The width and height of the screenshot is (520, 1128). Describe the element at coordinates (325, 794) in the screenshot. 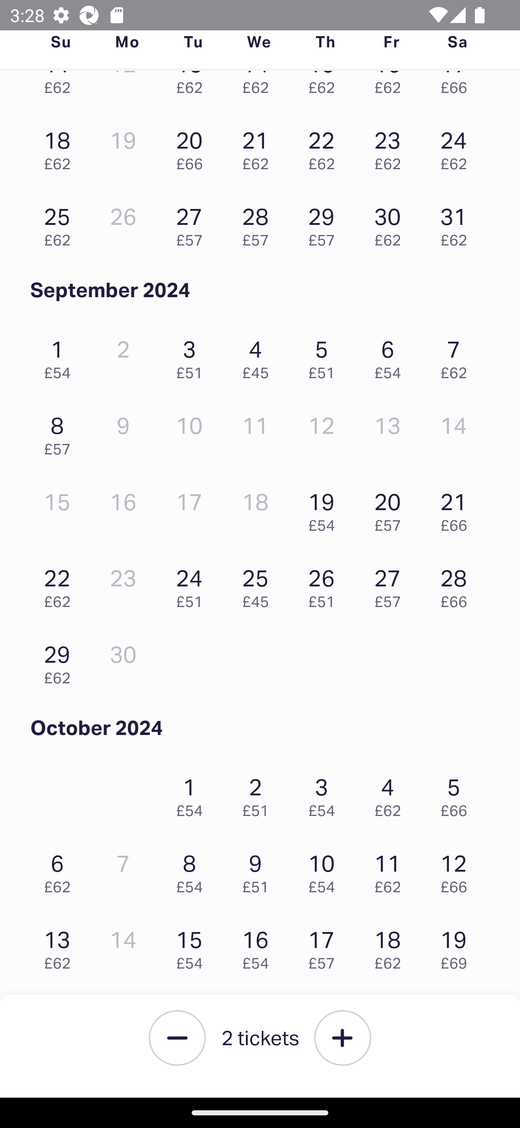

I see `3 £54` at that location.